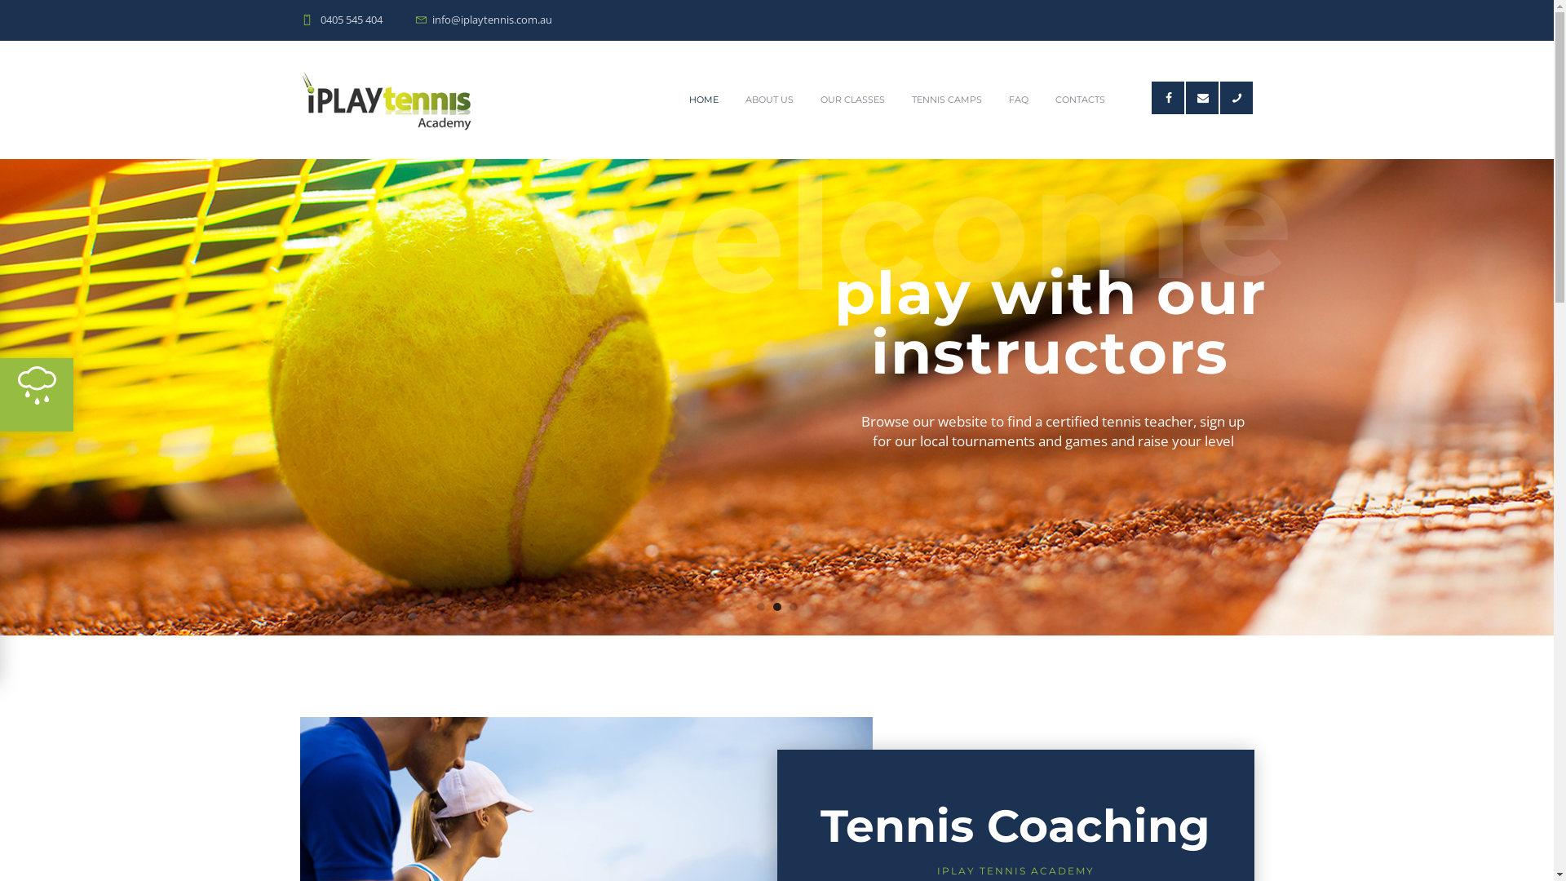 This screenshot has height=881, width=1566. What do you see at coordinates (770, 100) in the screenshot?
I see `ABOUT US` at bounding box center [770, 100].